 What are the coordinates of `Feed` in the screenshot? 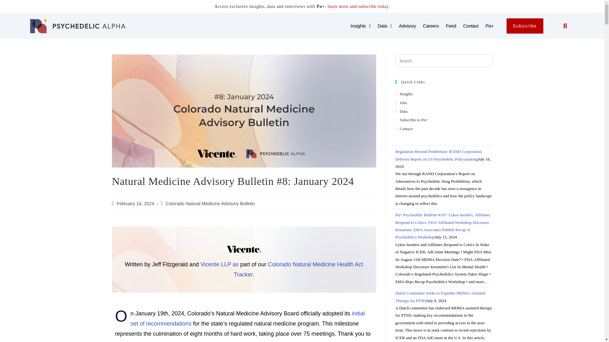 It's located at (451, 26).